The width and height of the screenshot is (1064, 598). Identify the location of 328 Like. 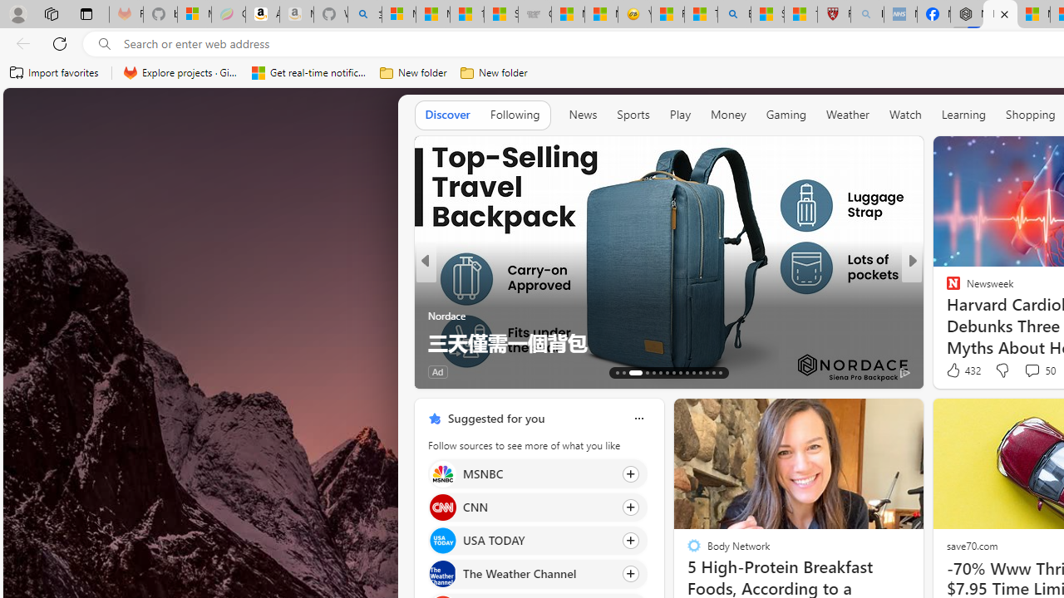
(958, 371).